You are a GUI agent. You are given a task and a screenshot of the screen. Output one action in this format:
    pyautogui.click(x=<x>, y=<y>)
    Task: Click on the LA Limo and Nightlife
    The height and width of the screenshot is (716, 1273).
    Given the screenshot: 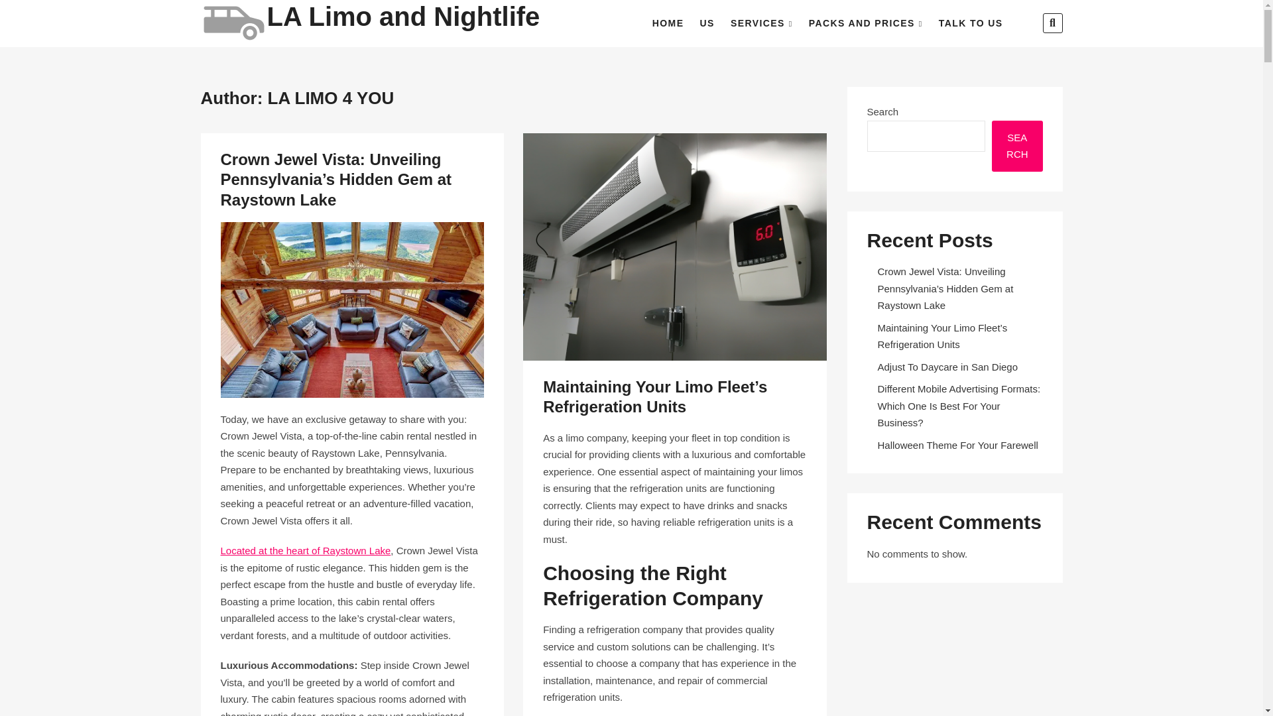 What is the action you would take?
    pyautogui.click(x=403, y=17)
    